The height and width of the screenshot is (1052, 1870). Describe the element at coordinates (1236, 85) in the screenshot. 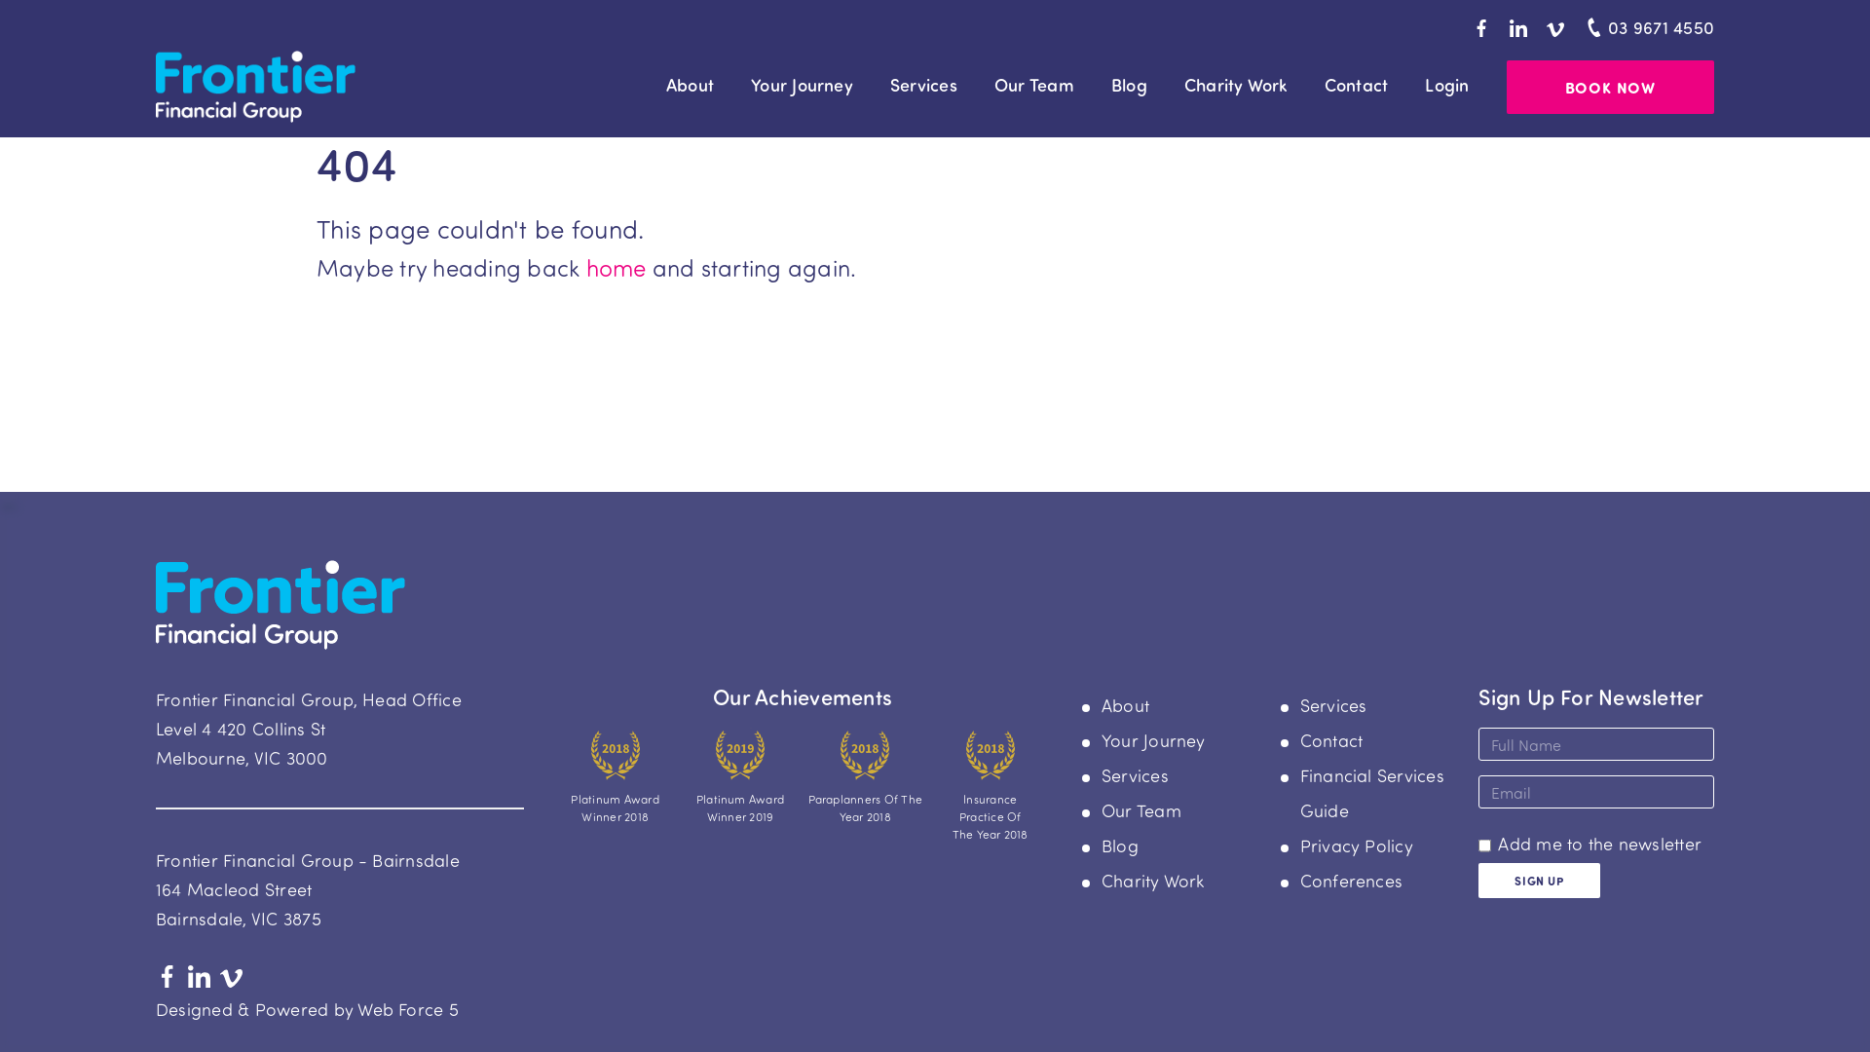

I see `Charity Work` at that location.